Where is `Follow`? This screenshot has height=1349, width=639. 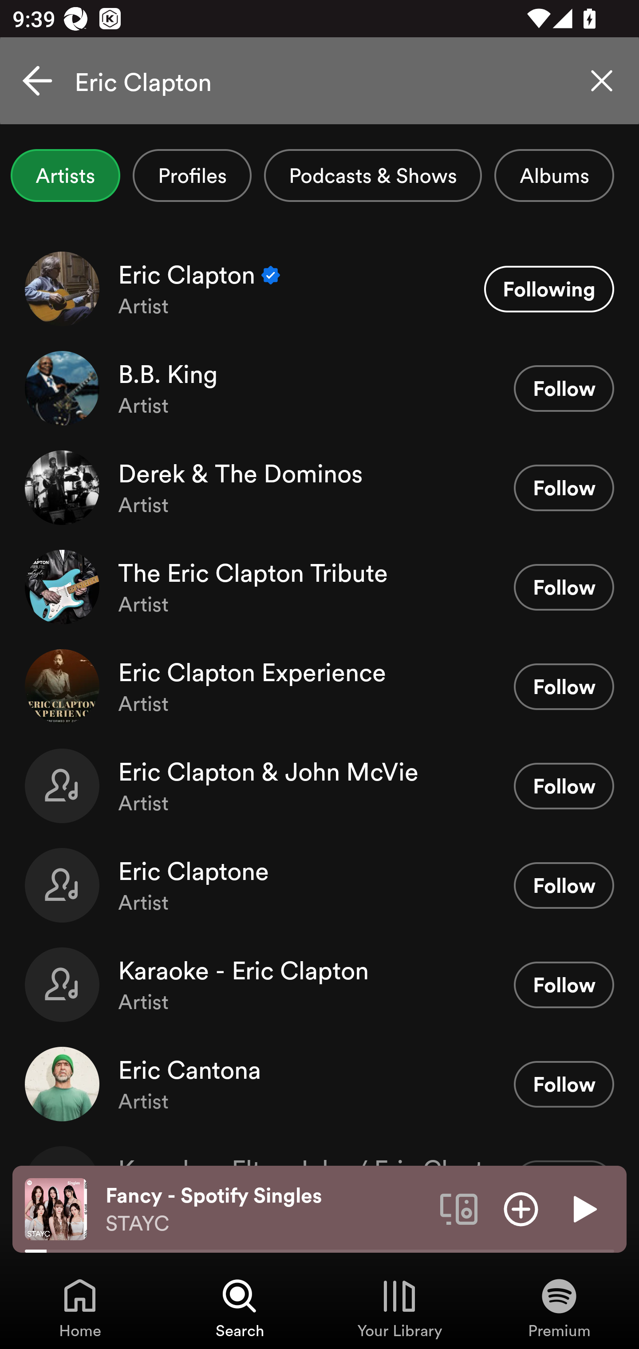
Follow is located at coordinates (564, 487).